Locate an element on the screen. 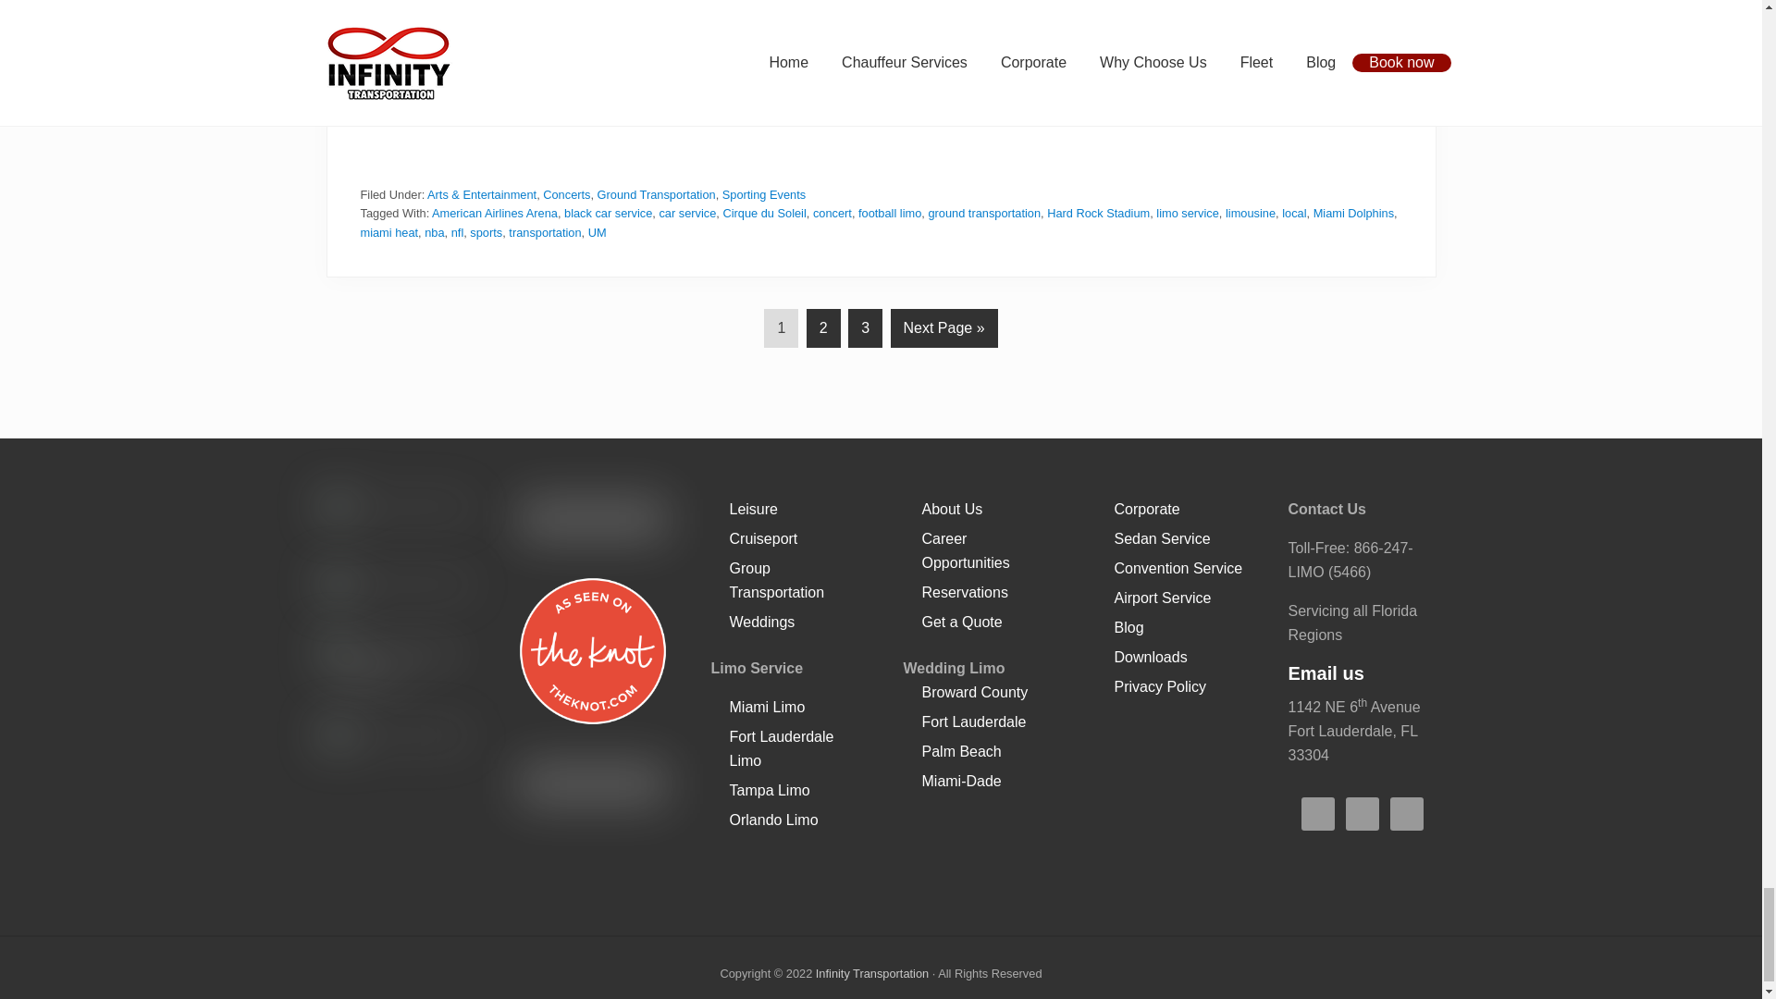 This screenshot has width=1776, height=999. weddingwire.com is located at coordinates (592, 798).